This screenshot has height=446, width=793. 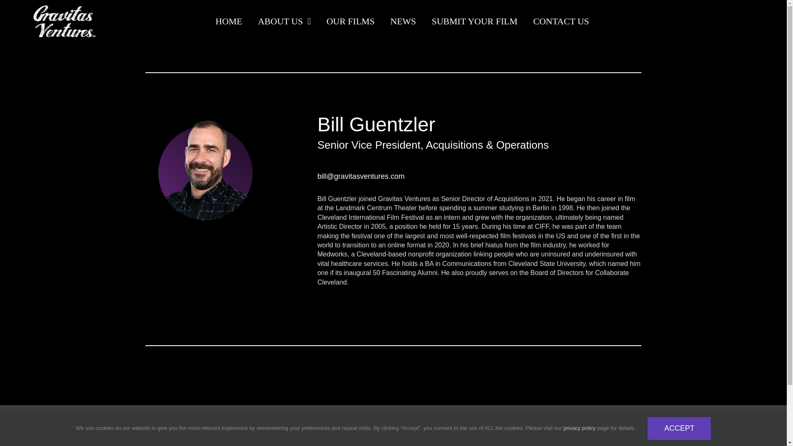 I want to click on ACCEPT, so click(x=679, y=428).